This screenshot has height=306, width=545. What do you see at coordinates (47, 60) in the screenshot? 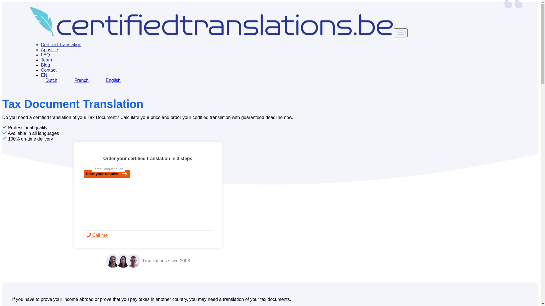
I see `Team` at bounding box center [47, 60].